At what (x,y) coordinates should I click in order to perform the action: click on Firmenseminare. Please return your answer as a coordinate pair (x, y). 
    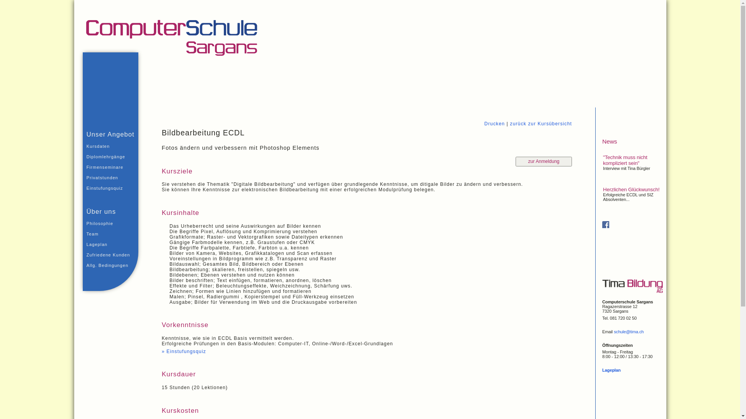
    Looking at the image, I should click on (109, 167).